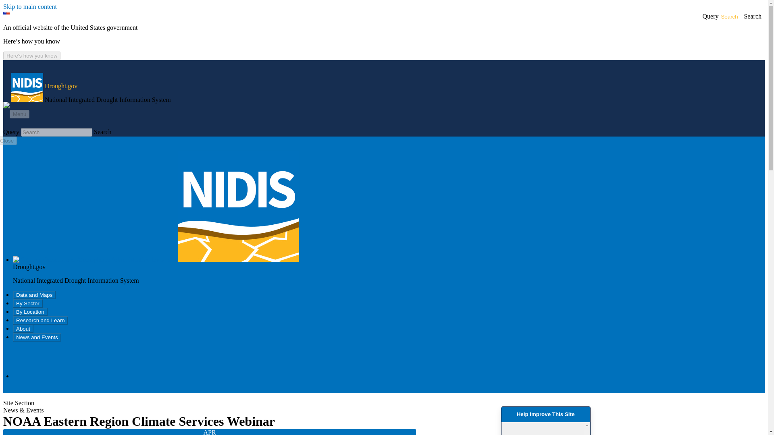 This screenshot has height=435, width=774. Describe the element at coordinates (37, 337) in the screenshot. I see `News and Events` at that location.